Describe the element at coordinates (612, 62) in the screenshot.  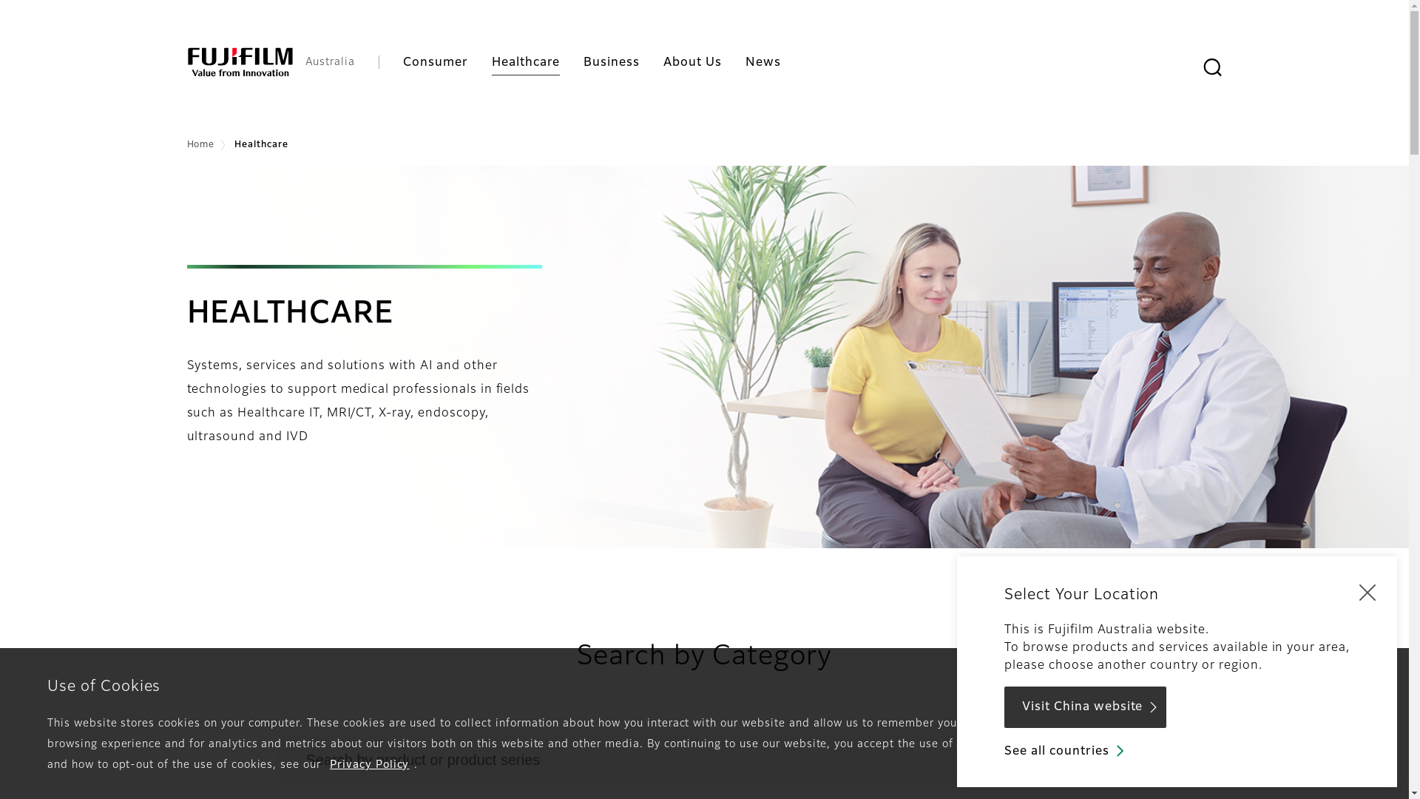
I see `Business` at that location.